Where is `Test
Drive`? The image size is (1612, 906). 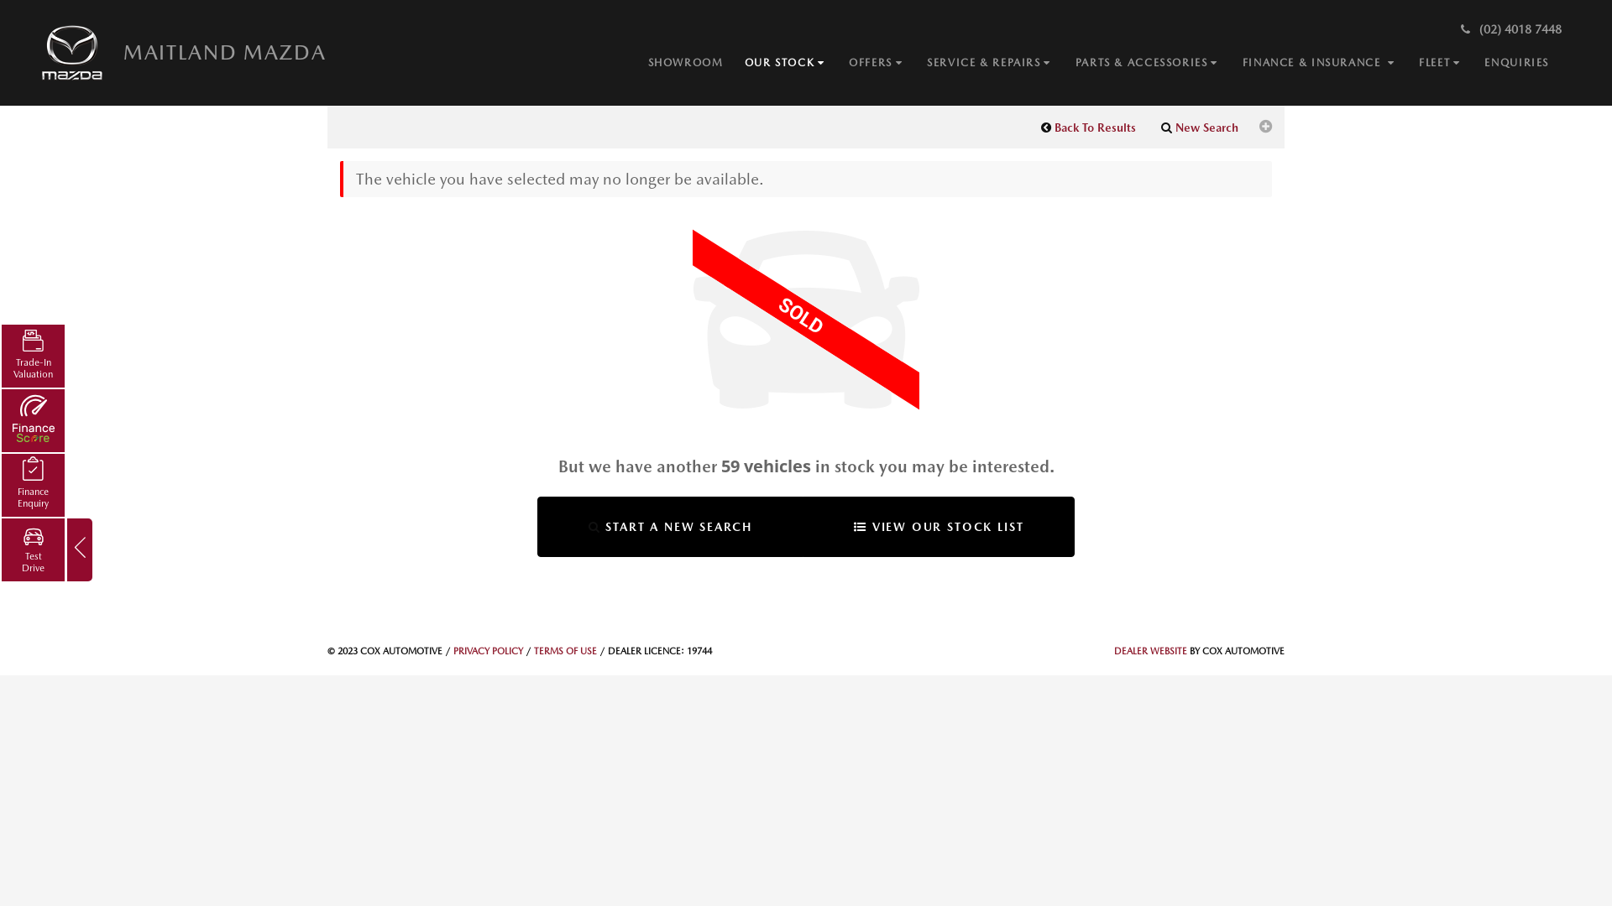
Test
Drive is located at coordinates (34, 550).